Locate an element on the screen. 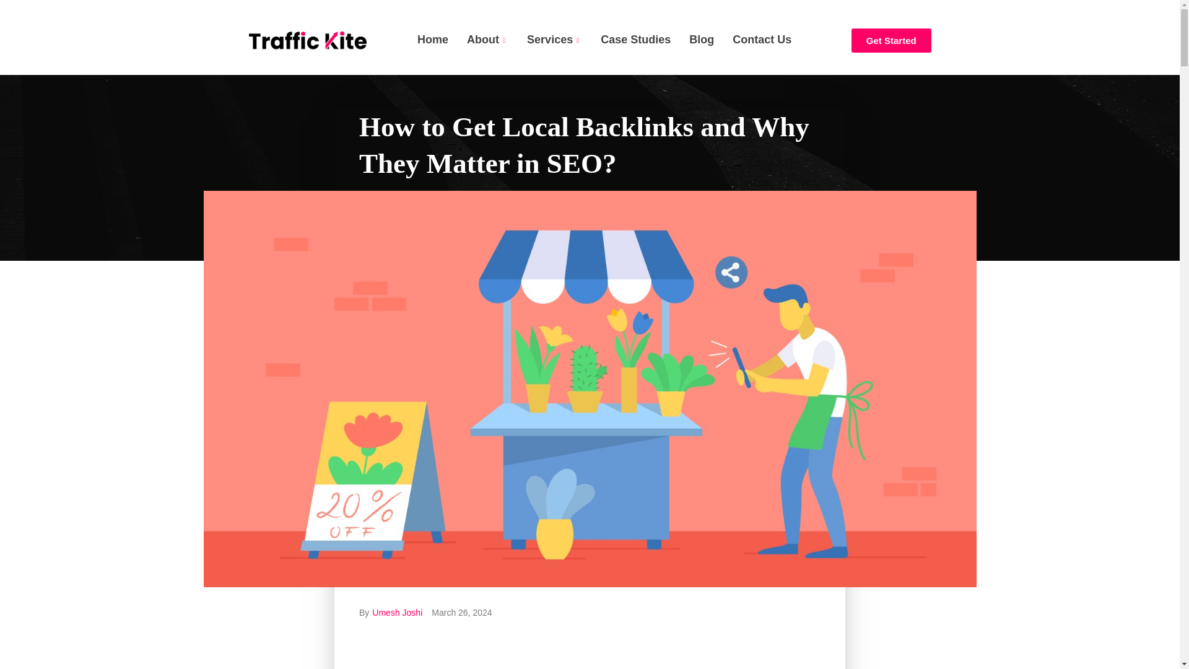 This screenshot has height=669, width=1189. Posts by Umesh Joshi is located at coordinates (396, 612).